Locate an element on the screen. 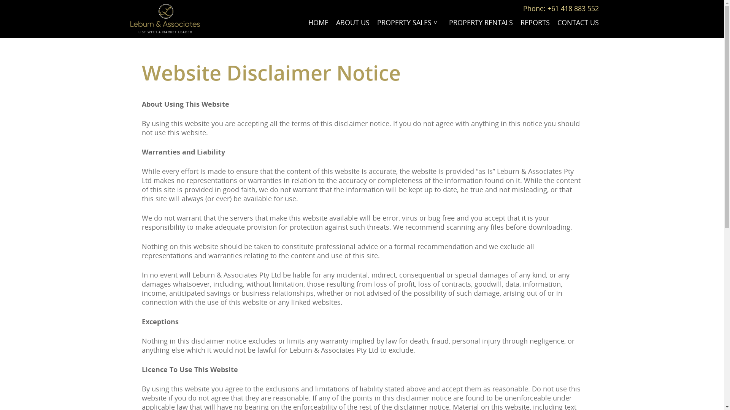  HOME is located at coordinates (319, 23).